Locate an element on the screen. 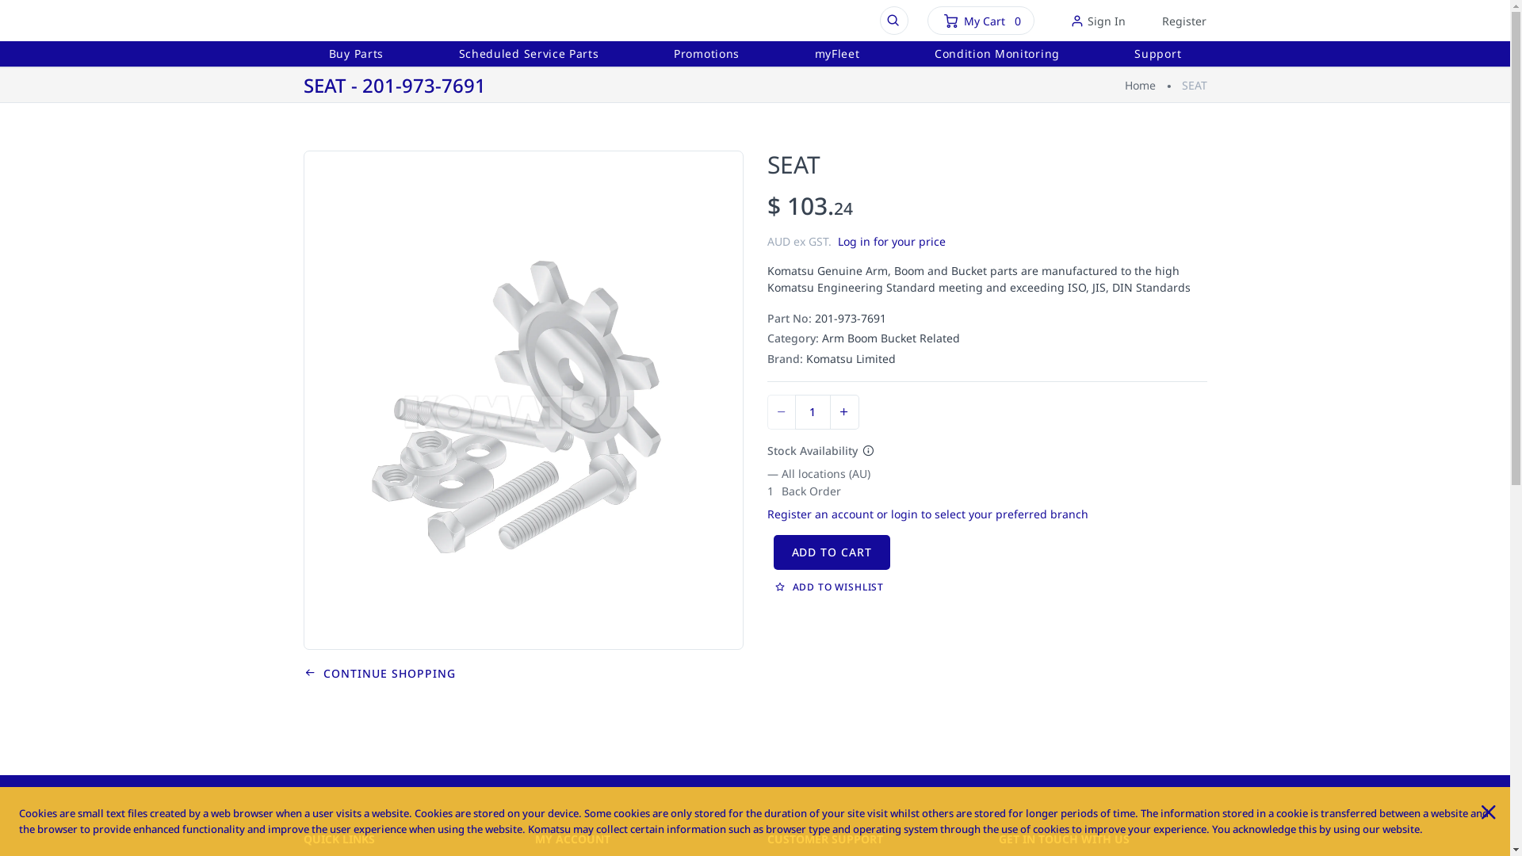 This screenshot has width=1522, height=856.   Register is located at coordinates (1176, 21).